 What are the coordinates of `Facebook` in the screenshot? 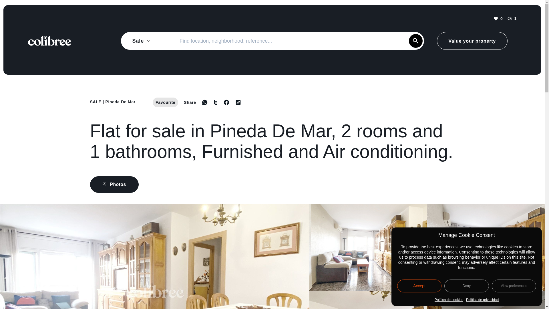 It's located at (223, 102).